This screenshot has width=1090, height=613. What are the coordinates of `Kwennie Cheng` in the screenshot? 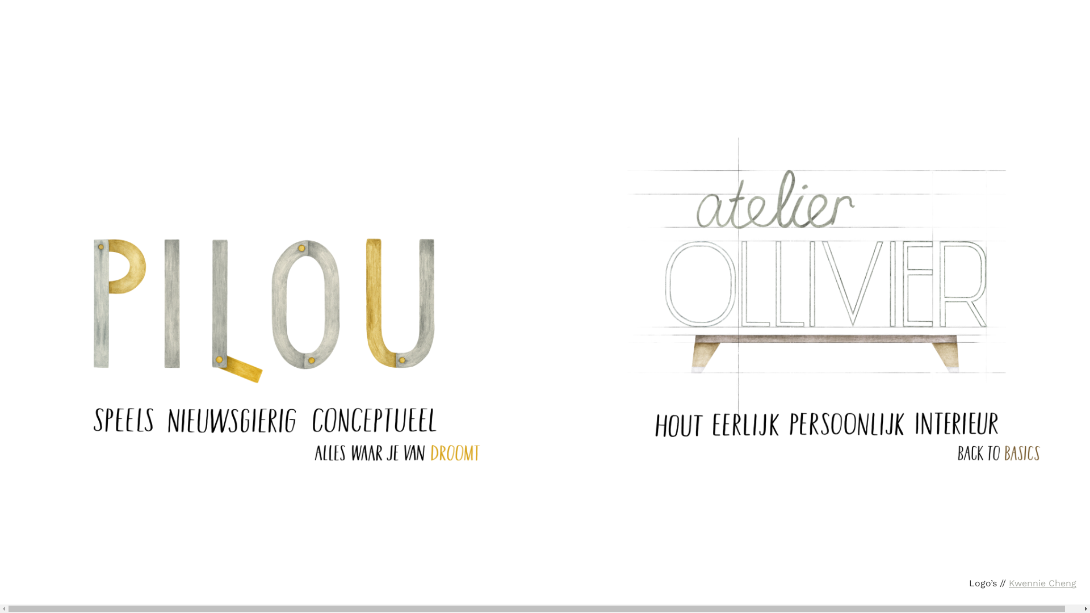 It's located at (1042, 583).